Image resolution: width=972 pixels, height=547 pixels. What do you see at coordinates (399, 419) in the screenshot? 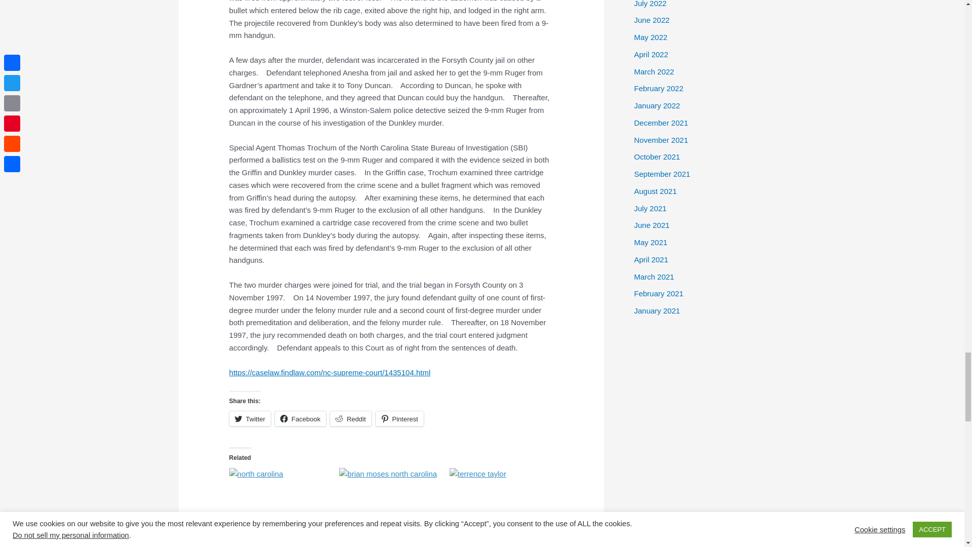
I see `Click to share on Pinterest` at bounding box center [399, 419].